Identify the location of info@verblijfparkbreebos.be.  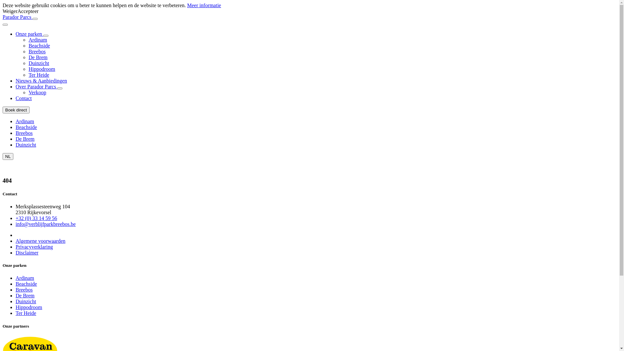
(45, 224).